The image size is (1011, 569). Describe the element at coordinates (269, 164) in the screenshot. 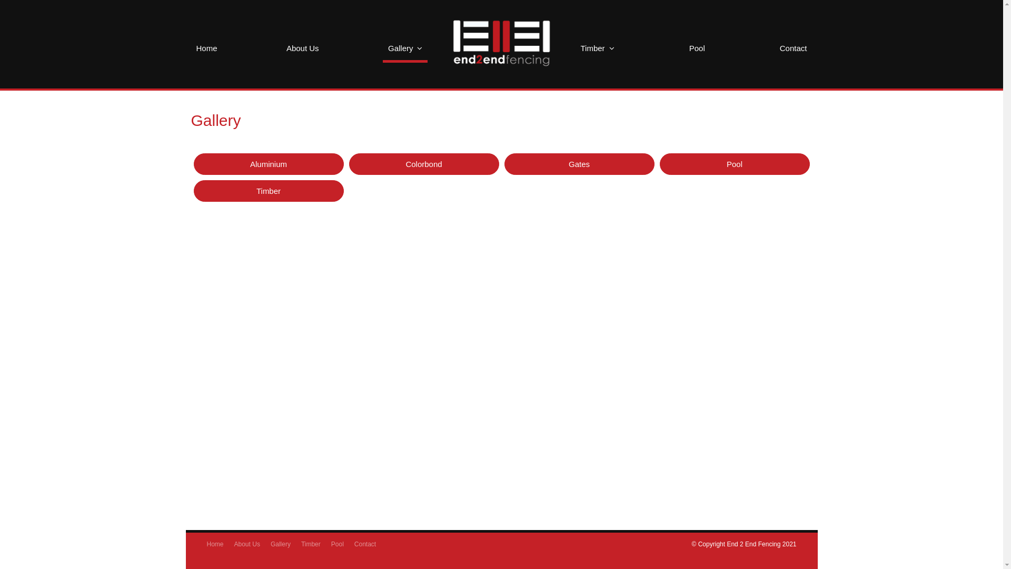

I see `Aluminium` at that location.